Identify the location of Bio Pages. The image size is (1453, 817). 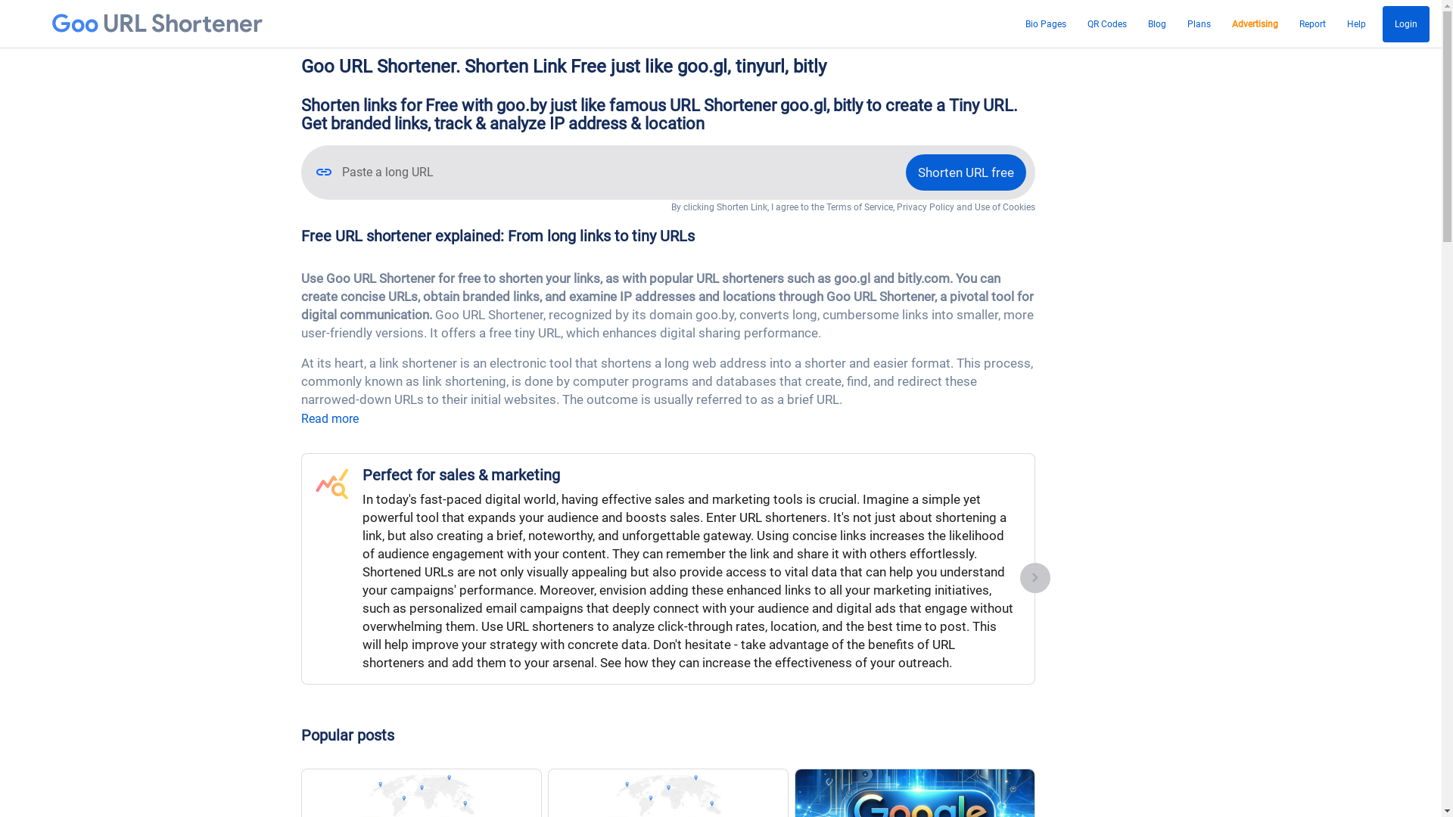
(1046, 24).